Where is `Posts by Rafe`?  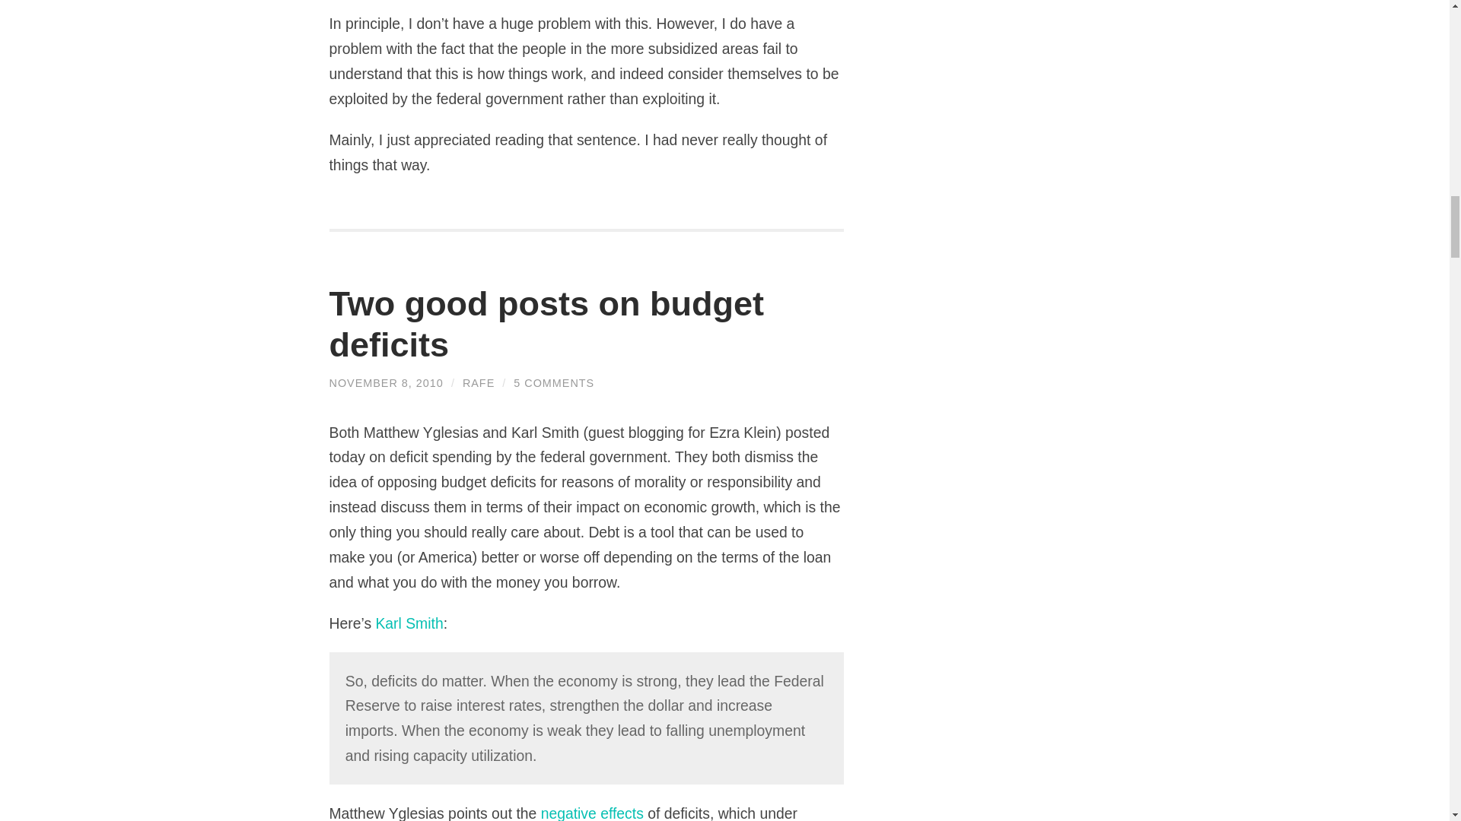
Posts by Rafe is located at coordinates (479, 382).